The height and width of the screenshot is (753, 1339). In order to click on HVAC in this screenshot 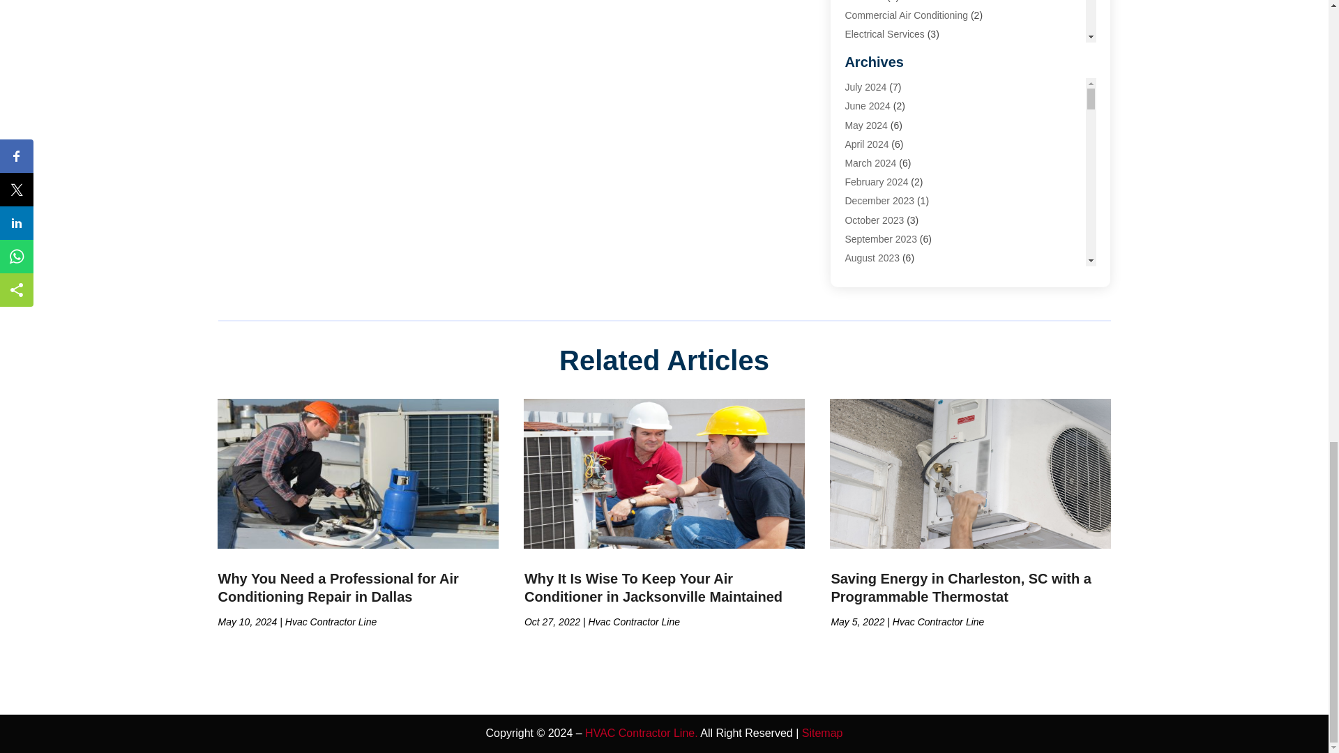, I will do `click(858, 205)`.